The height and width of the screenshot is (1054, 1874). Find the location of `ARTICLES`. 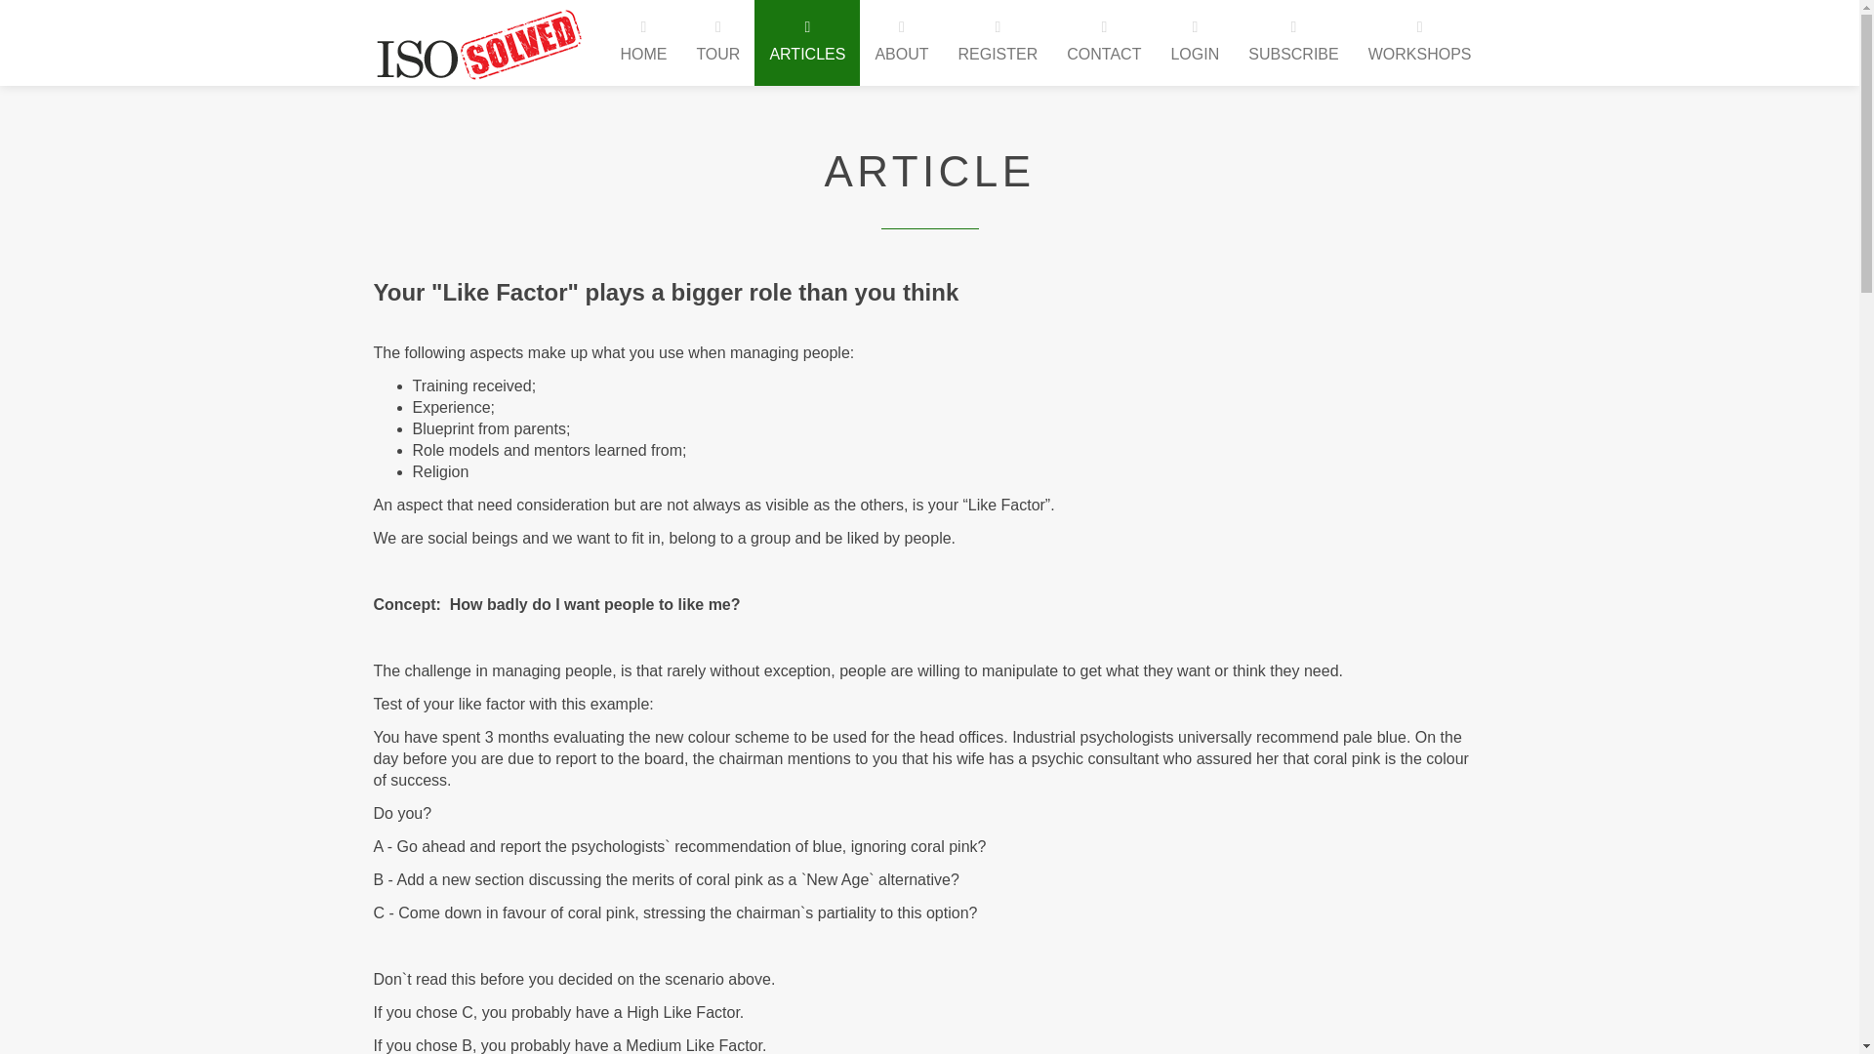

ARTICLES is located at coordinates (807, 43).